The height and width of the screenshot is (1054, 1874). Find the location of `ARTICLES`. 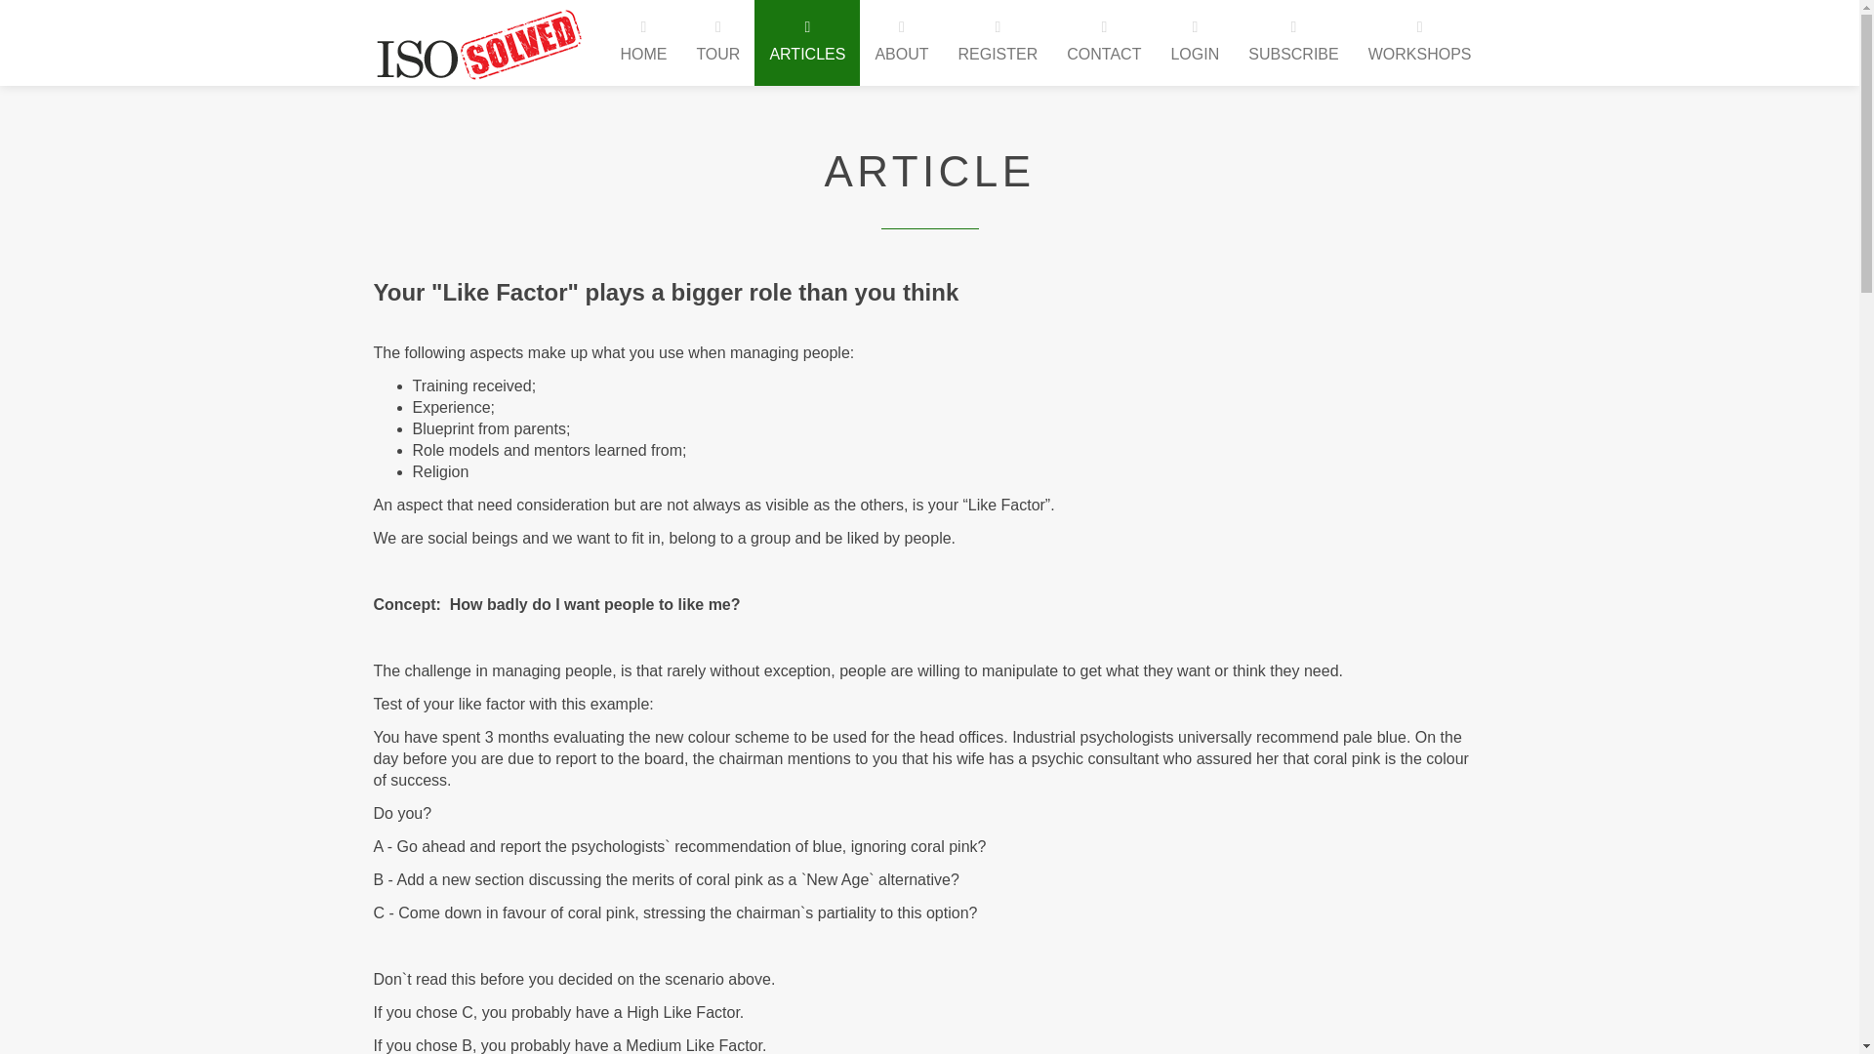

ARTICLES is located at coordinates (807, 43).